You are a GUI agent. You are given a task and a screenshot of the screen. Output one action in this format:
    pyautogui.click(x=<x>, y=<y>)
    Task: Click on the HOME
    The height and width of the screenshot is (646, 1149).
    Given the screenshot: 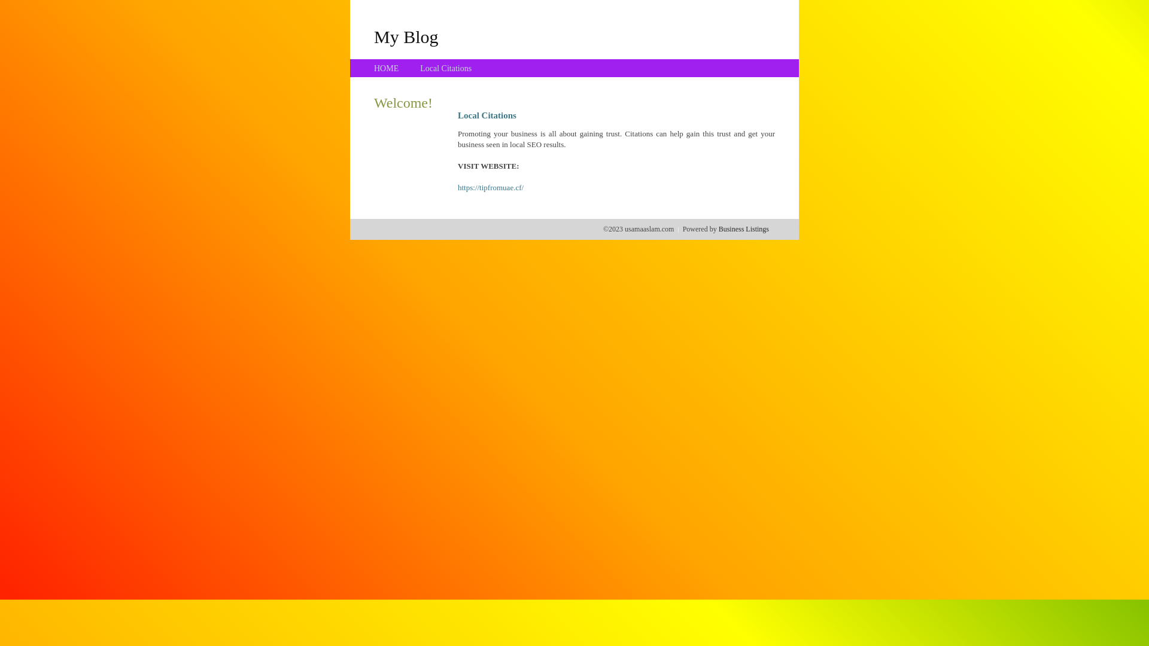 What is the action you would take?
    pyautogui.click(x=387, y=68)
    